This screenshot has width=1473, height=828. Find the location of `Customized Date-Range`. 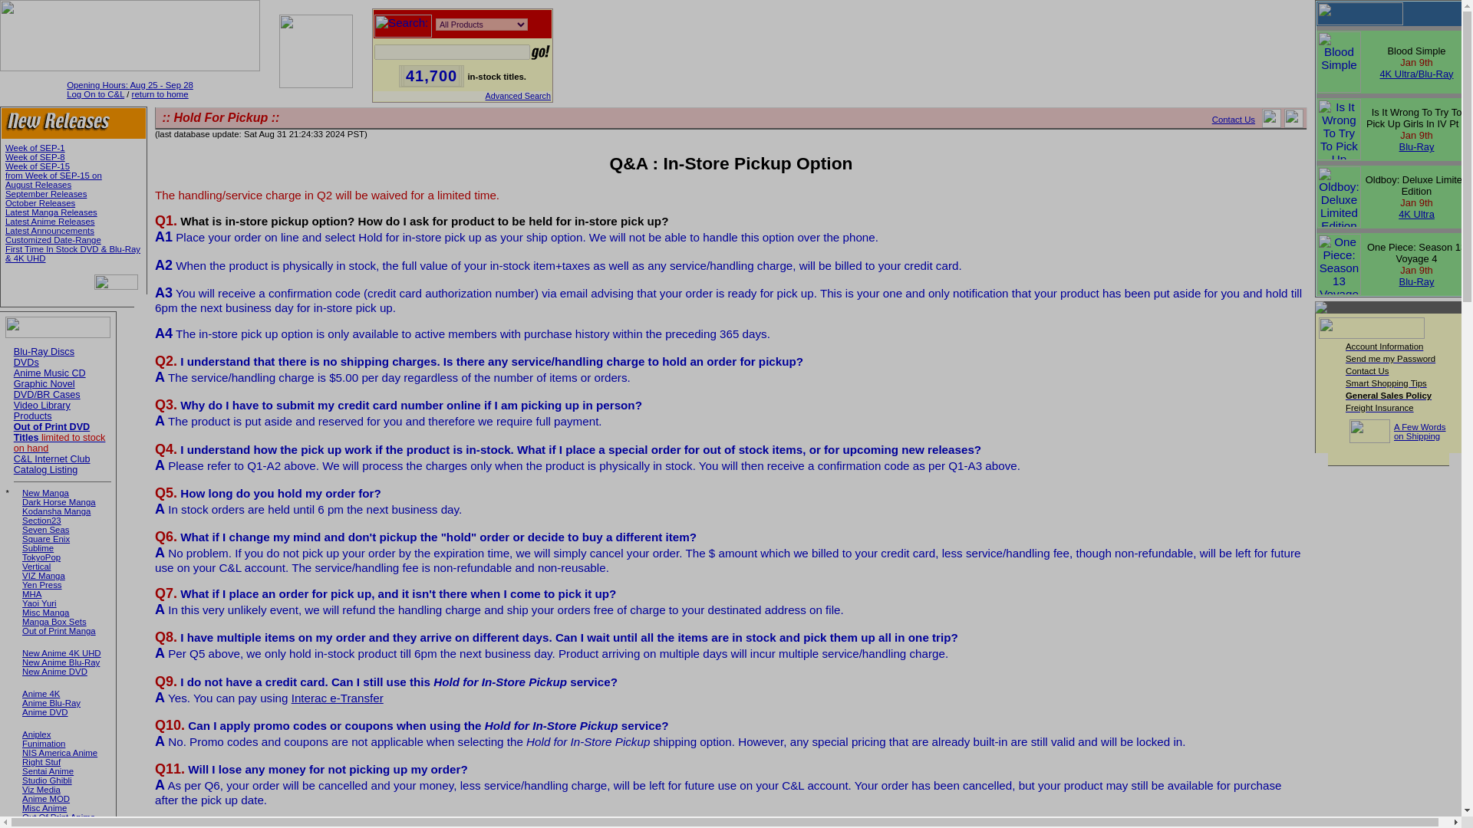

Customized Date-Range is located at coordinates (54, 239).